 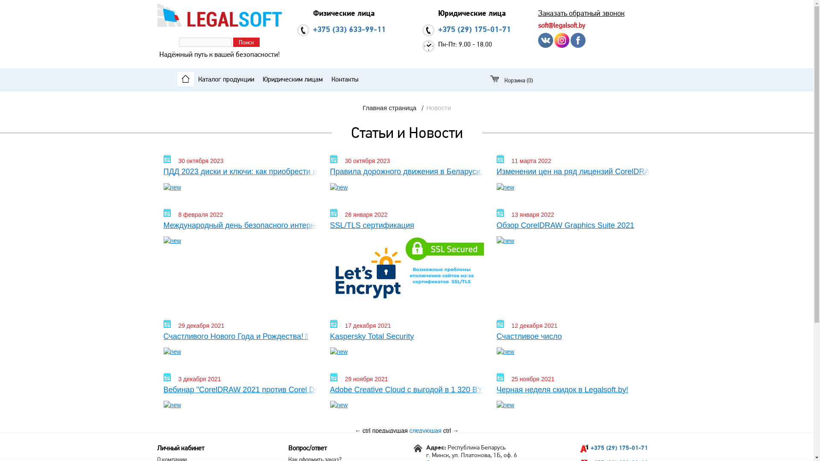 I want to click on 6, so click(x=436, y=439).